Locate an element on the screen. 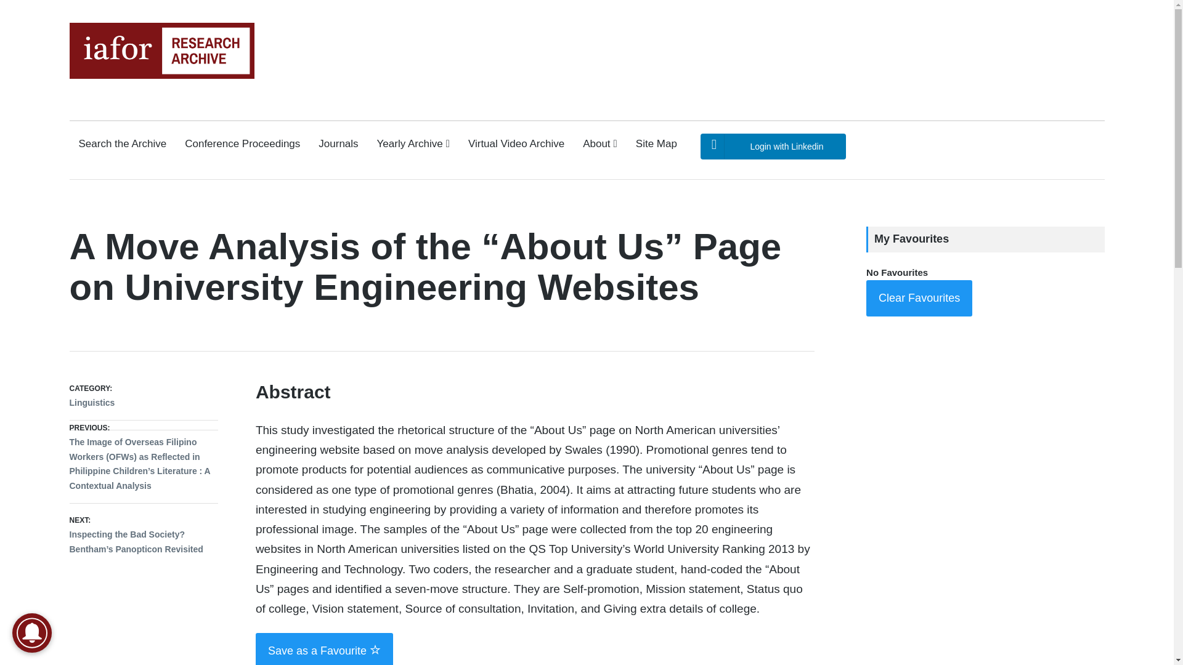  About is located at coordinates (600, 144).